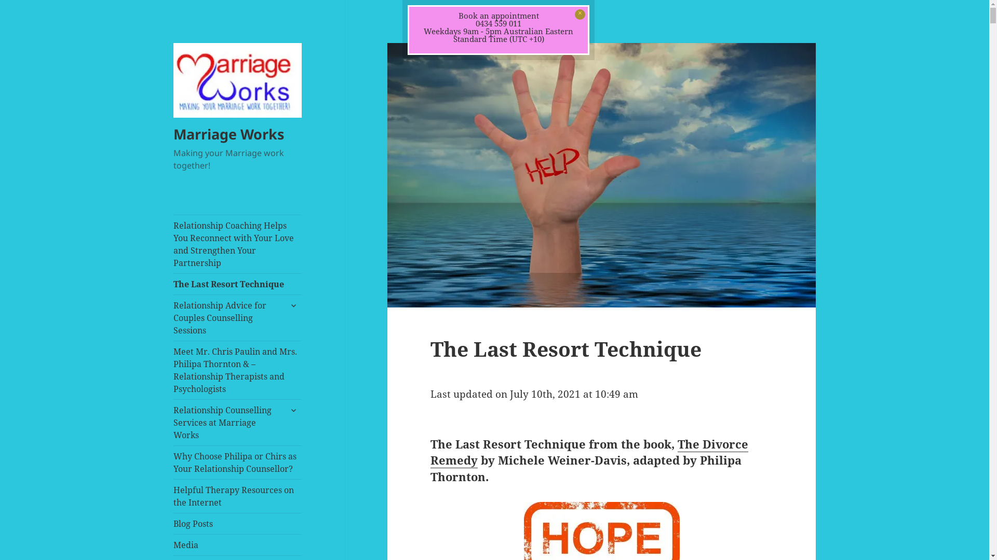  Describe the element at coordinates (238, 496) in the screenshot. I see `Helpful Therapy Resources on the Internet` at that location.